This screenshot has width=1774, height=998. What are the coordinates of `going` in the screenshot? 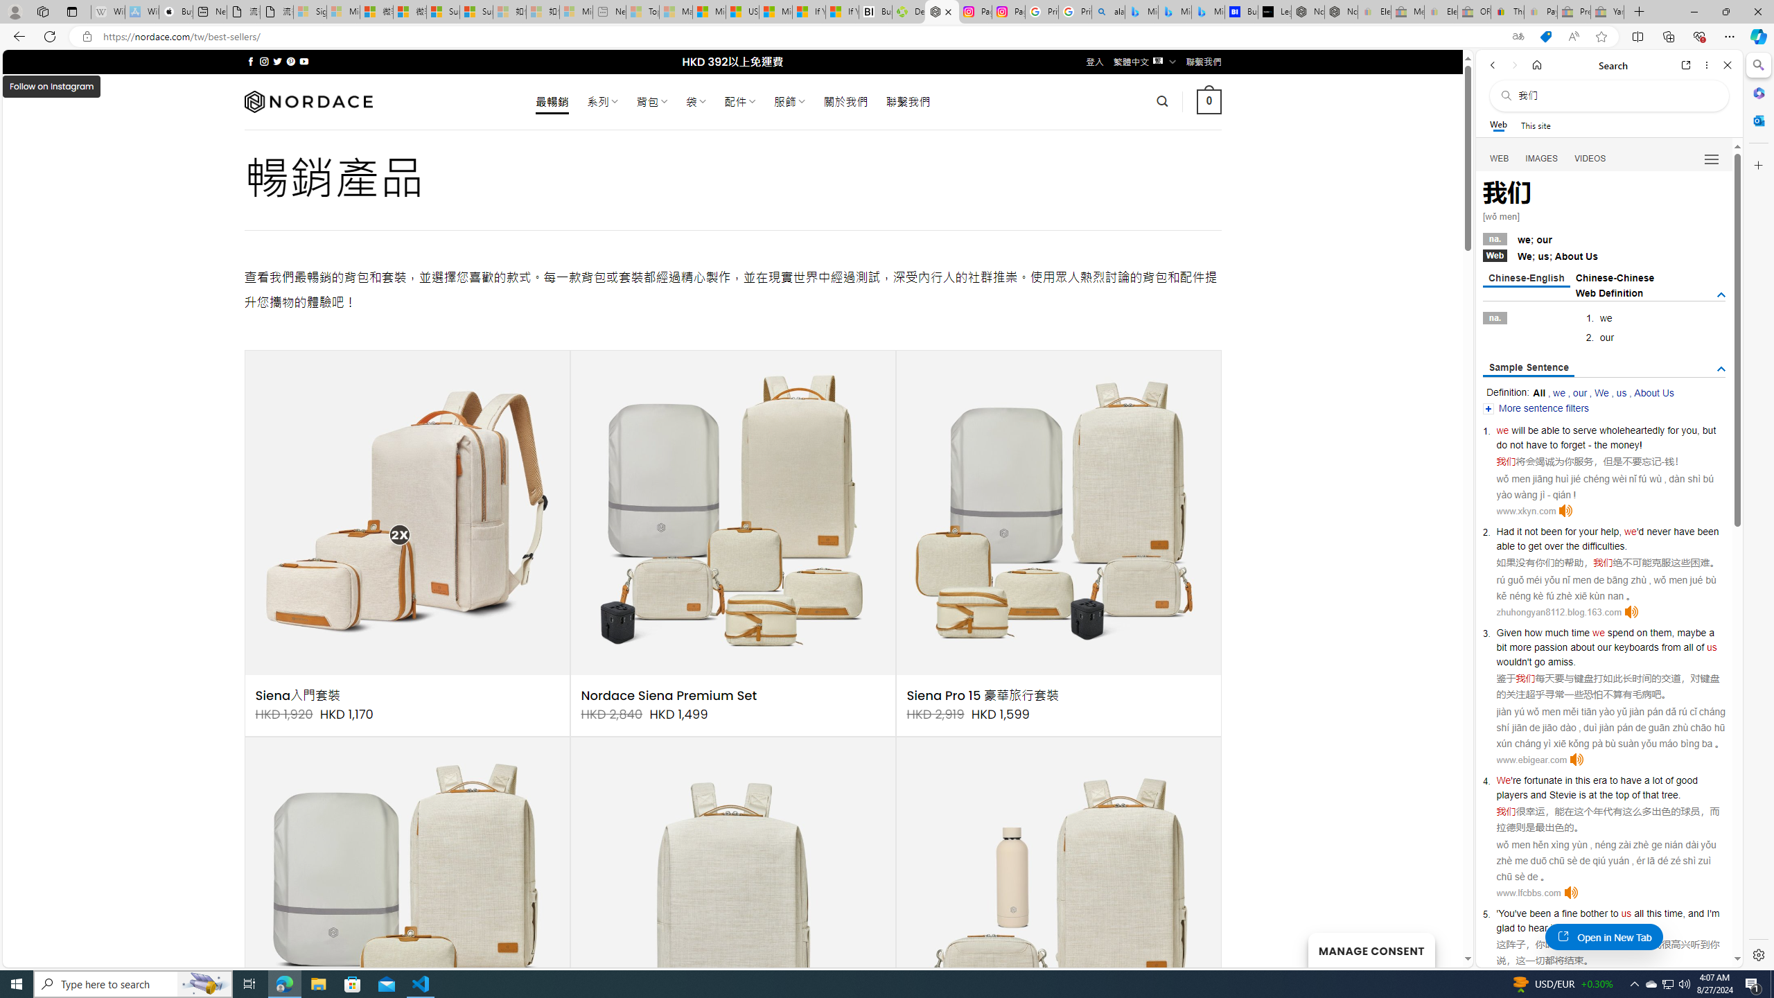 It's located at (1577, 927).